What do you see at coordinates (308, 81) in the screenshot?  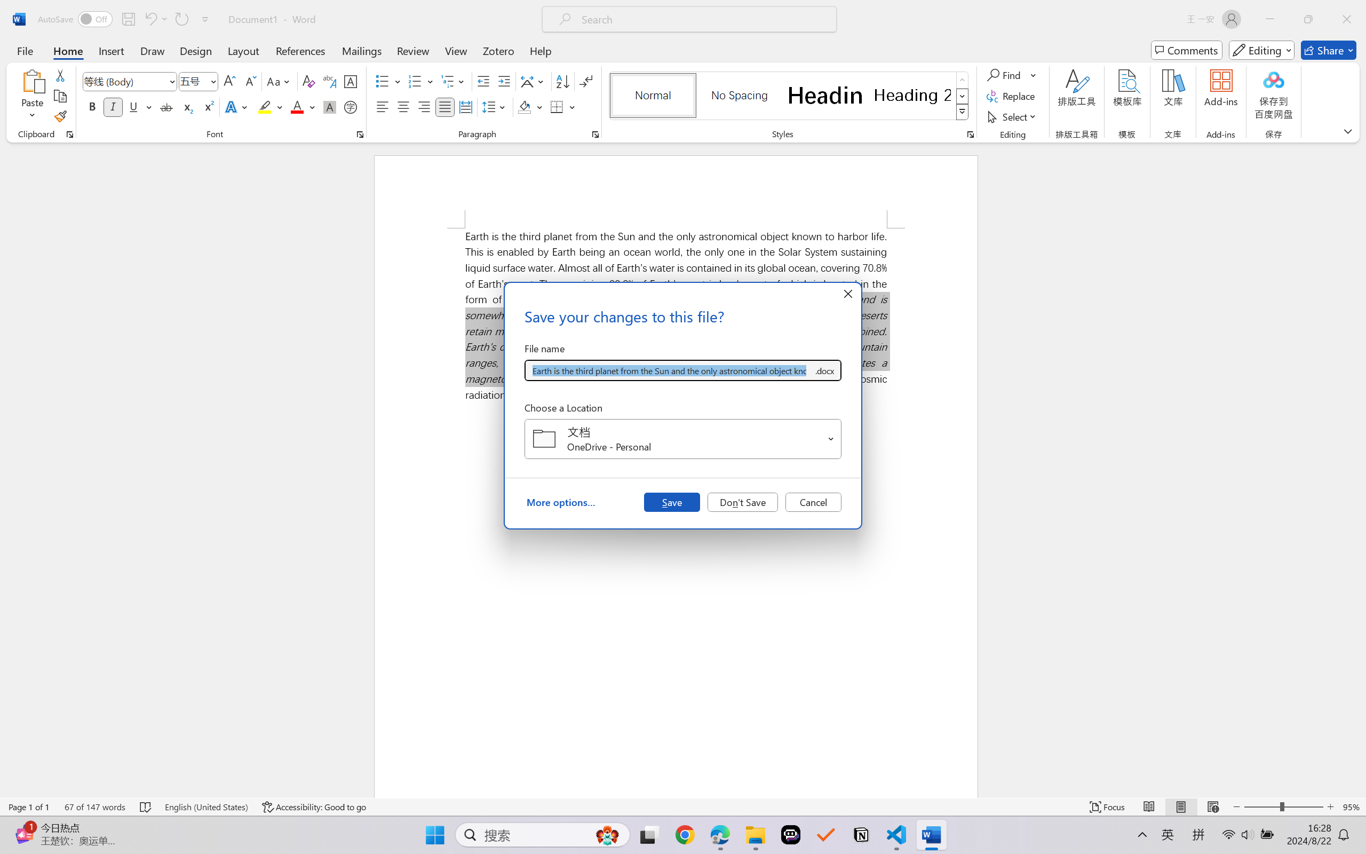 I see `Clear Formatting` at bounding box center [308, 81].